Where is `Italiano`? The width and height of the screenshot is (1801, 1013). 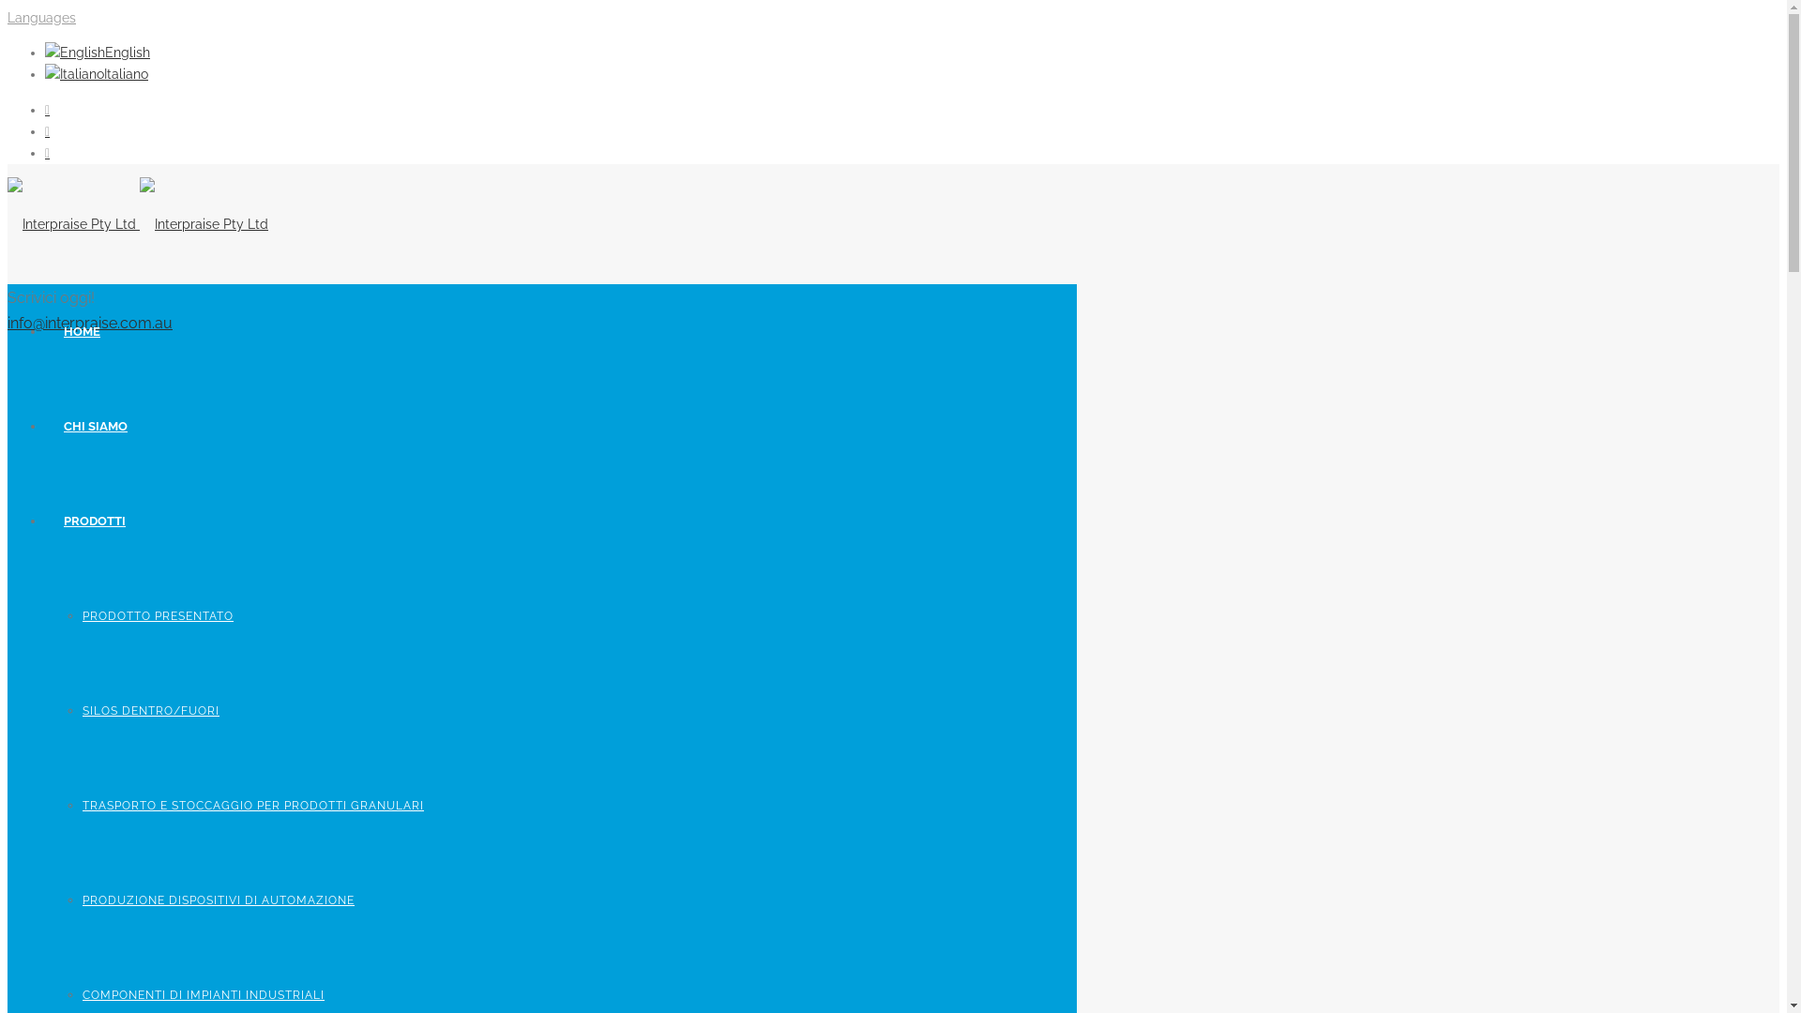 Italiano is located at coordinates (97, 74).